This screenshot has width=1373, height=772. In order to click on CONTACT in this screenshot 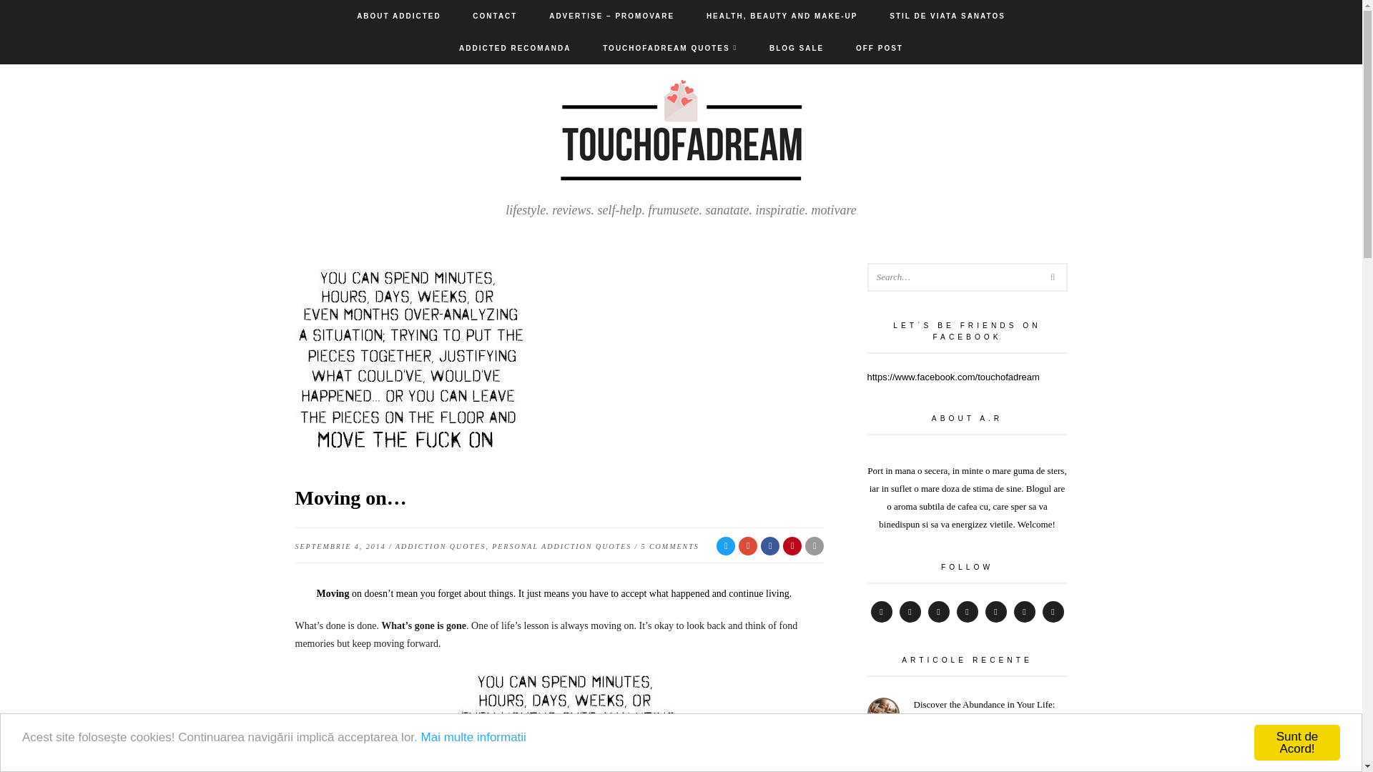, I will do `click(495, 16)`.